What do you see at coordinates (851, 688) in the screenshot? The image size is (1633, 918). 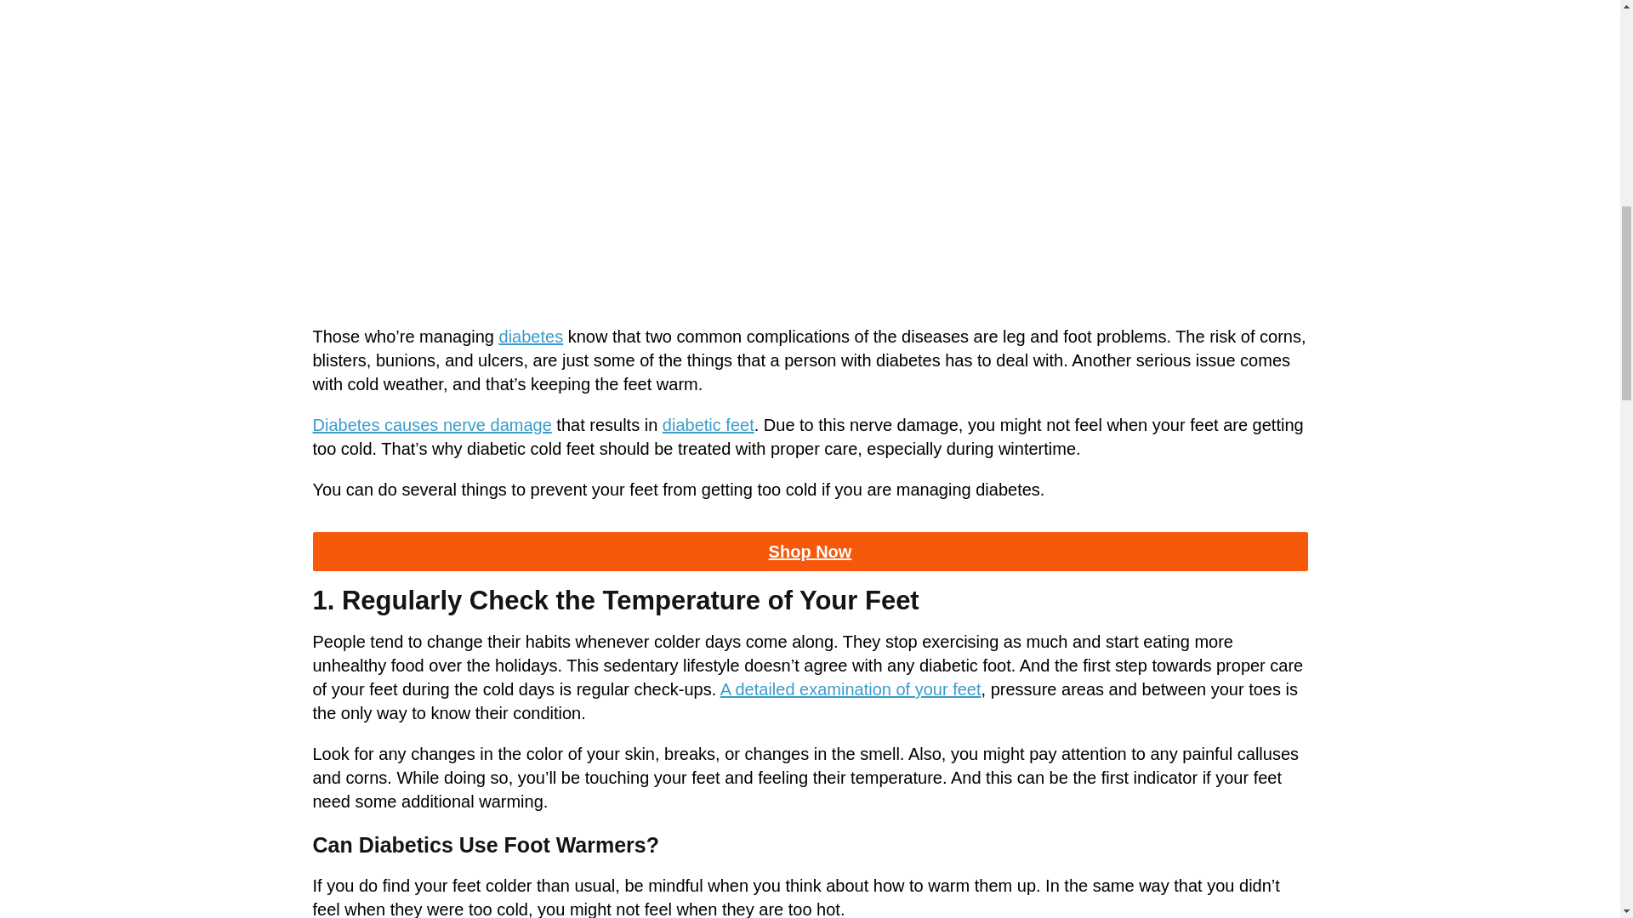 I see `A detailed examination of your feet` at bounding box center [851, 688].